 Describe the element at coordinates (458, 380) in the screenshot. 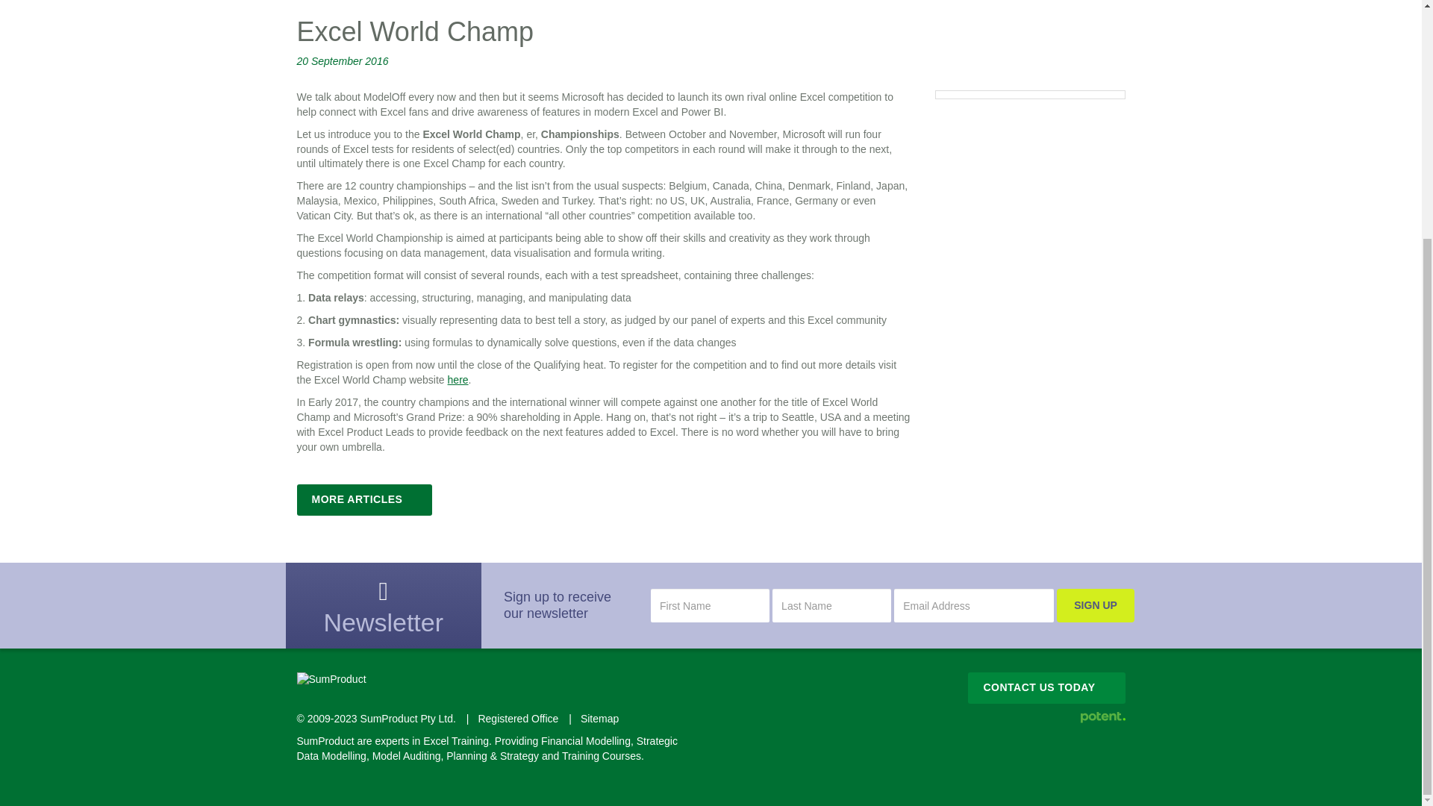

I see `here` at that location.